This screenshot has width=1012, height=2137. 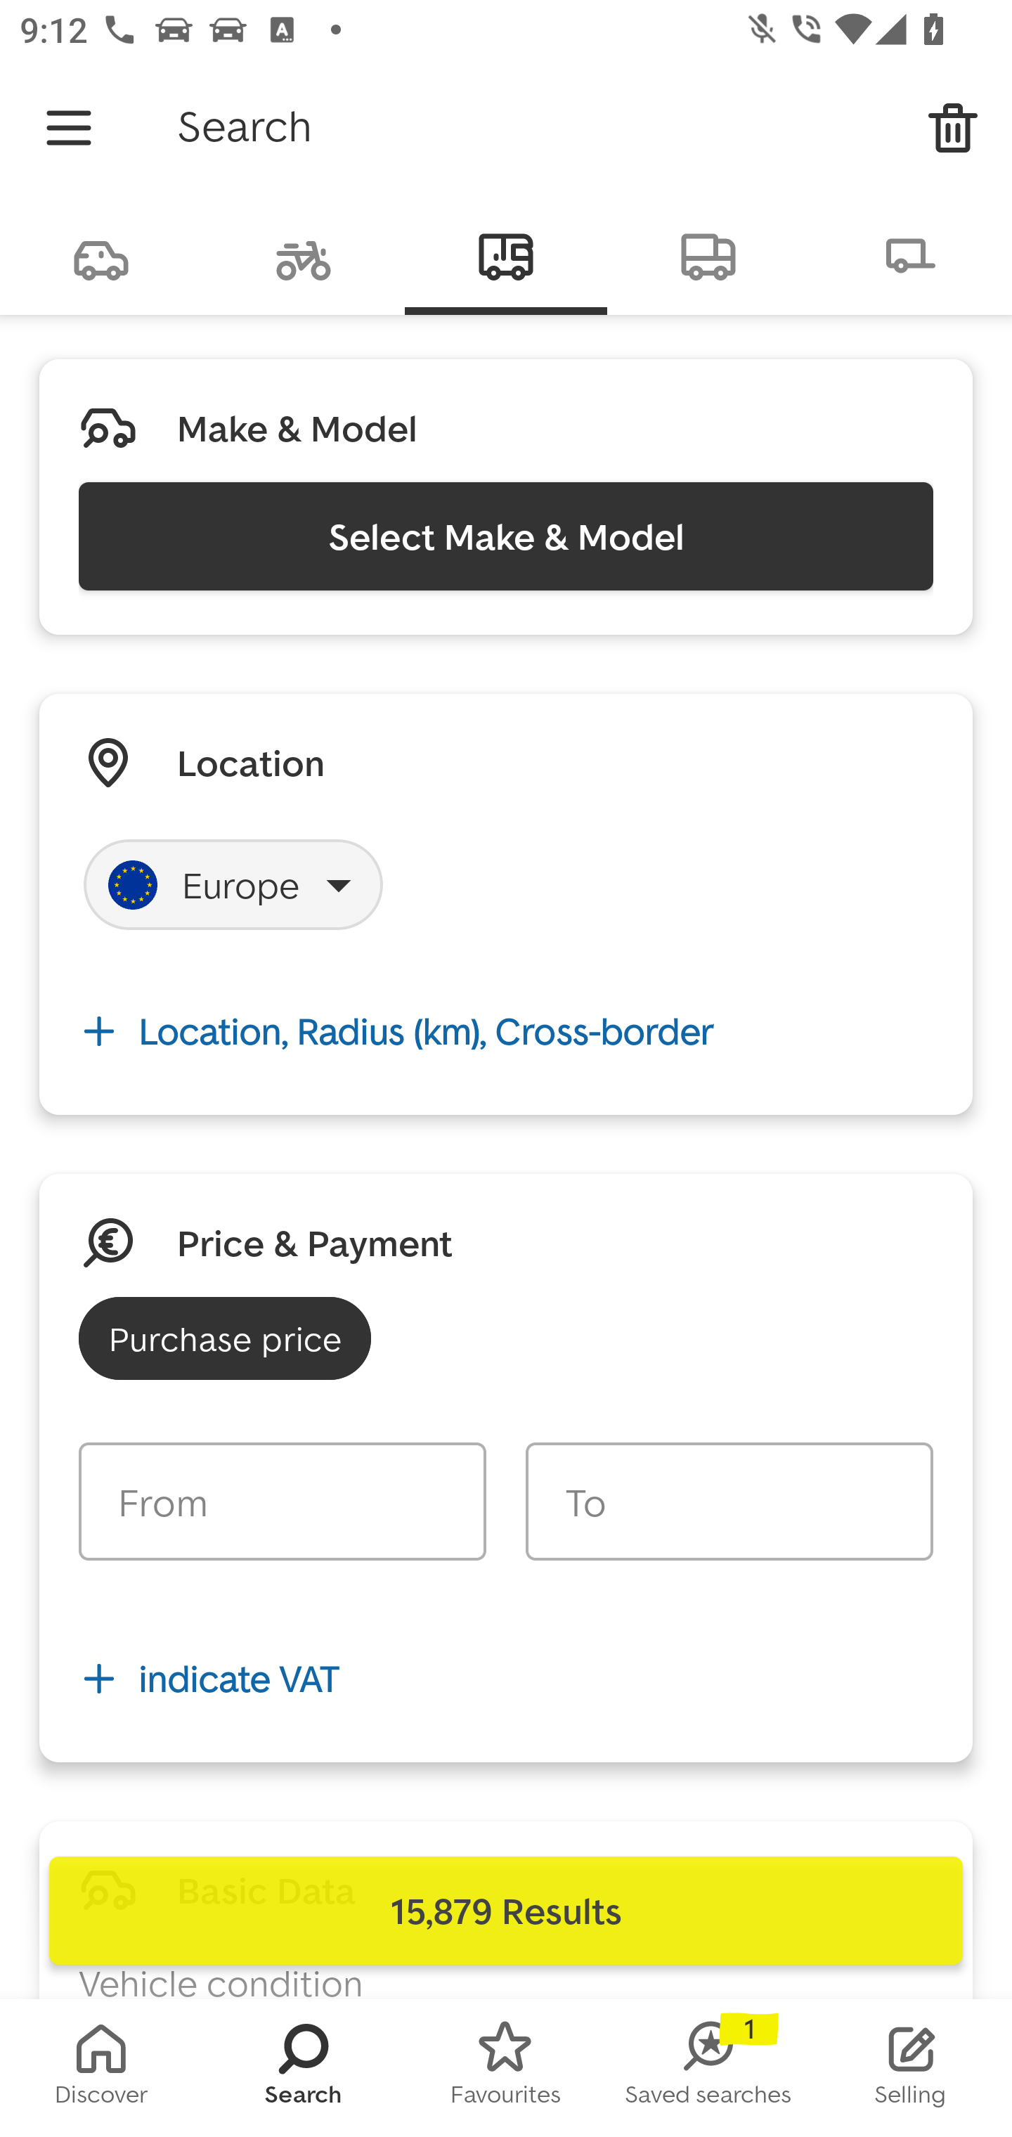 I want to click on 15,879 Results, so click(x=506, y=1911).